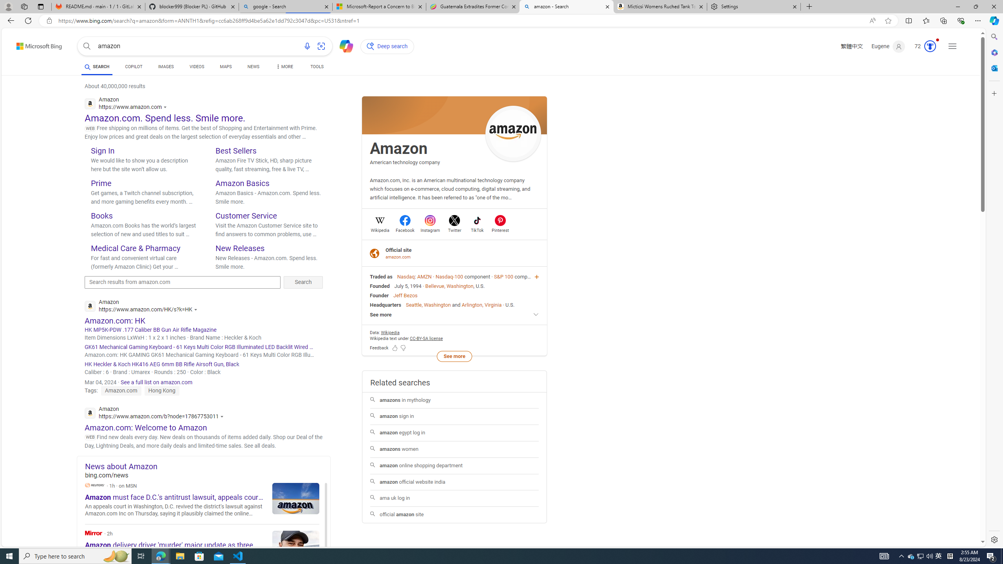 The image size is (1003, 564). What do you see at coordinates (284, 67) in the screenshot?
I see `Dropdown Menu` at bounding box center [284, 67].